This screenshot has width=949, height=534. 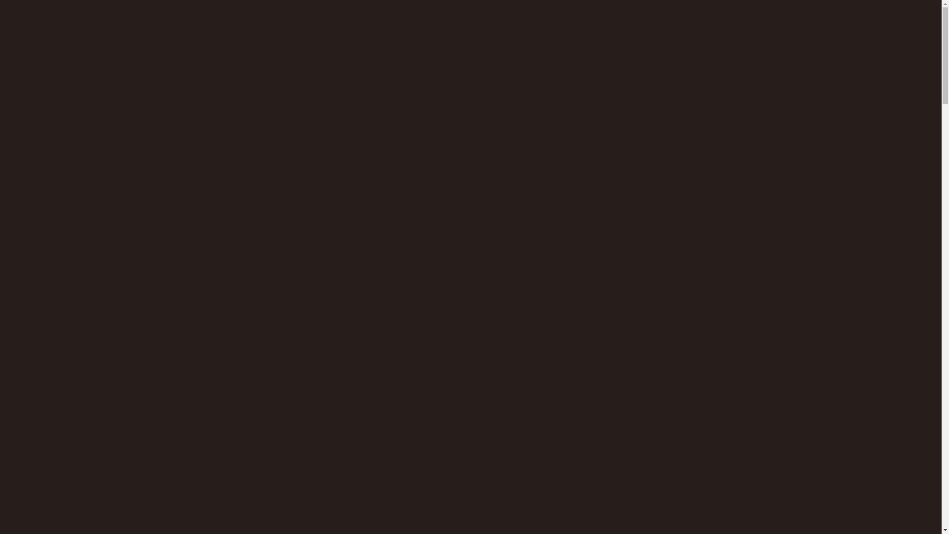 What do you see at coordinates (627, 357) in the screenshot?
I see `https://cafe.kremko.by/` at bounding box center [627, 357].